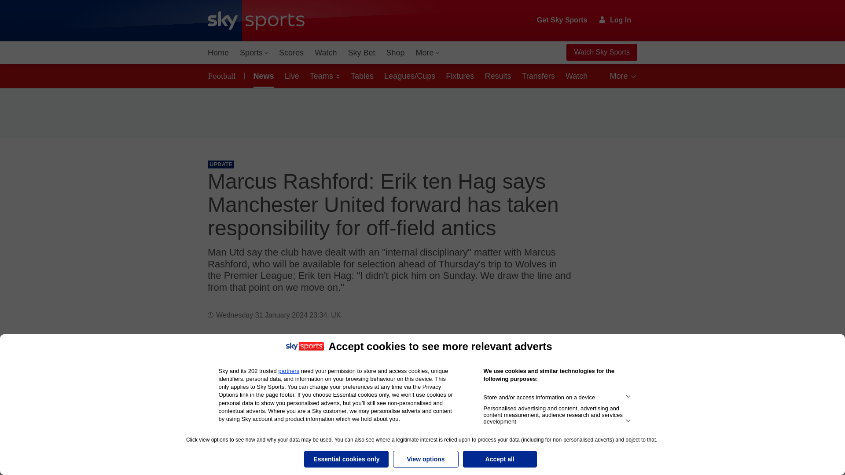 The height and width of the screenshot is (475, 845). What do you see at coordinates (326, 53) in the screenshot?
I see `Watch` at bounding box center [326, 53].